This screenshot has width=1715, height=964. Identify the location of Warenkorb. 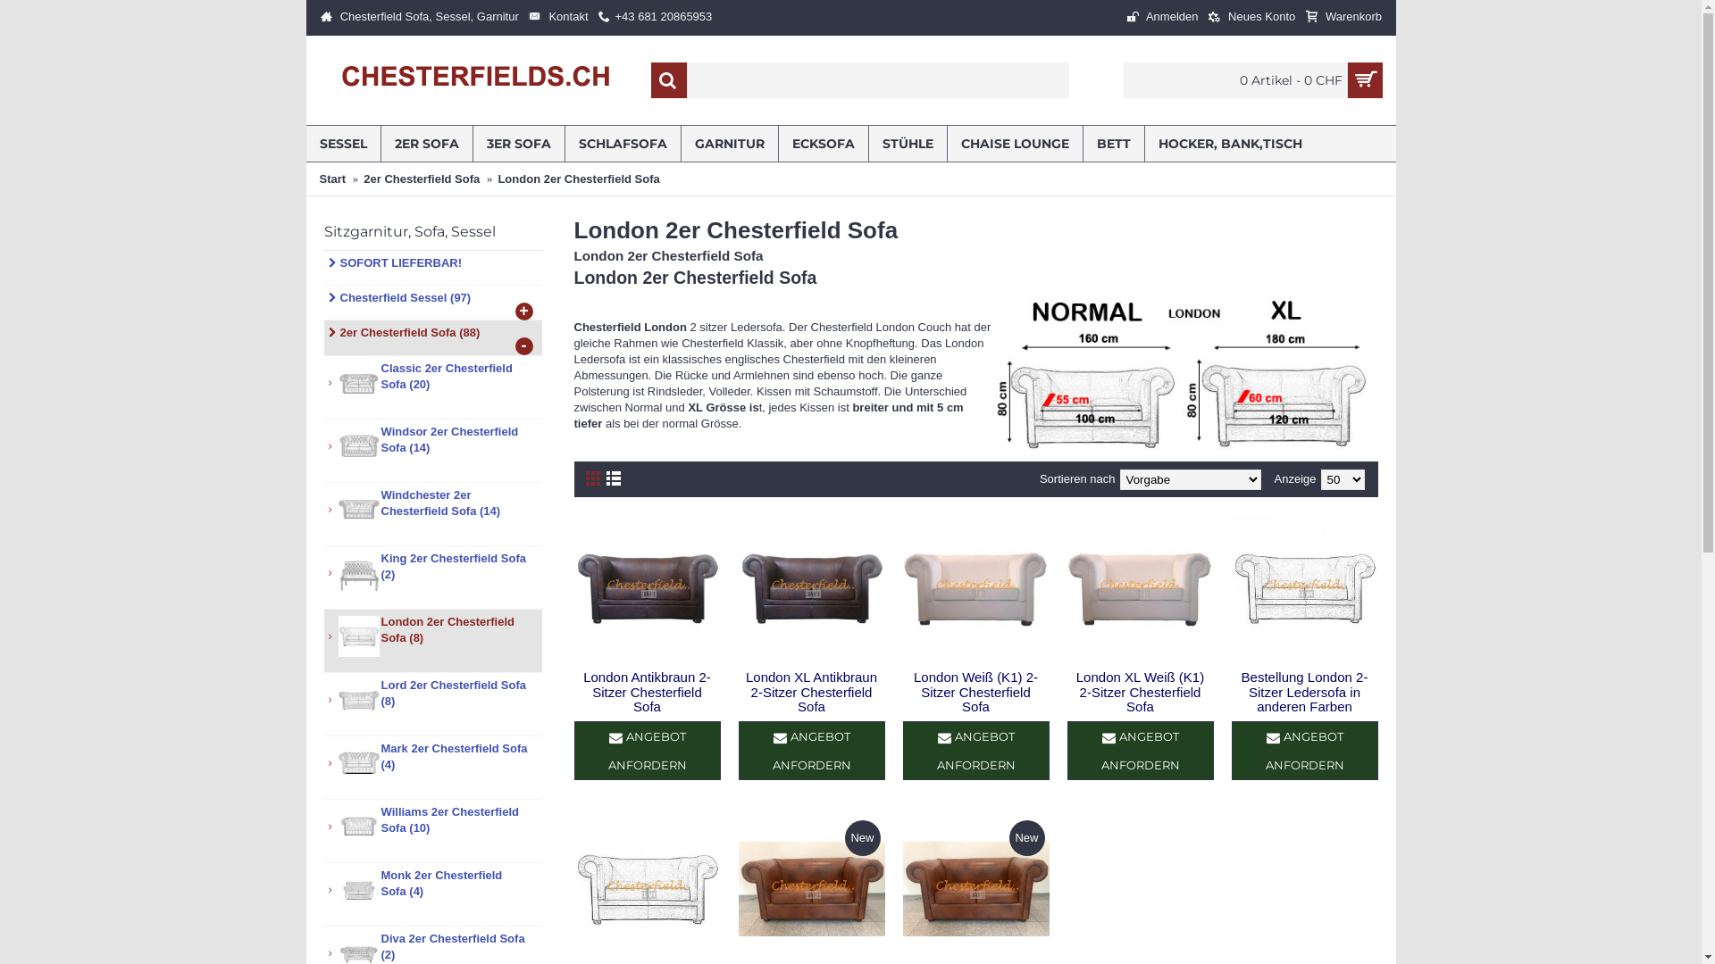
(1343, 18).